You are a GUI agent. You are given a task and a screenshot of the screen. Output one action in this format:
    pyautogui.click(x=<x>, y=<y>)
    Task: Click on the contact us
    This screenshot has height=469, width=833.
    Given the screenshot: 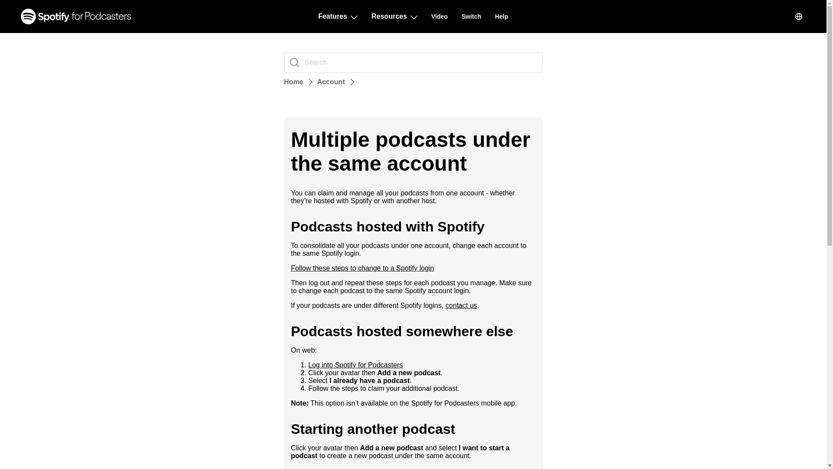 What is the action you would take?
    pyautogui.click(x=462, y=305)
    